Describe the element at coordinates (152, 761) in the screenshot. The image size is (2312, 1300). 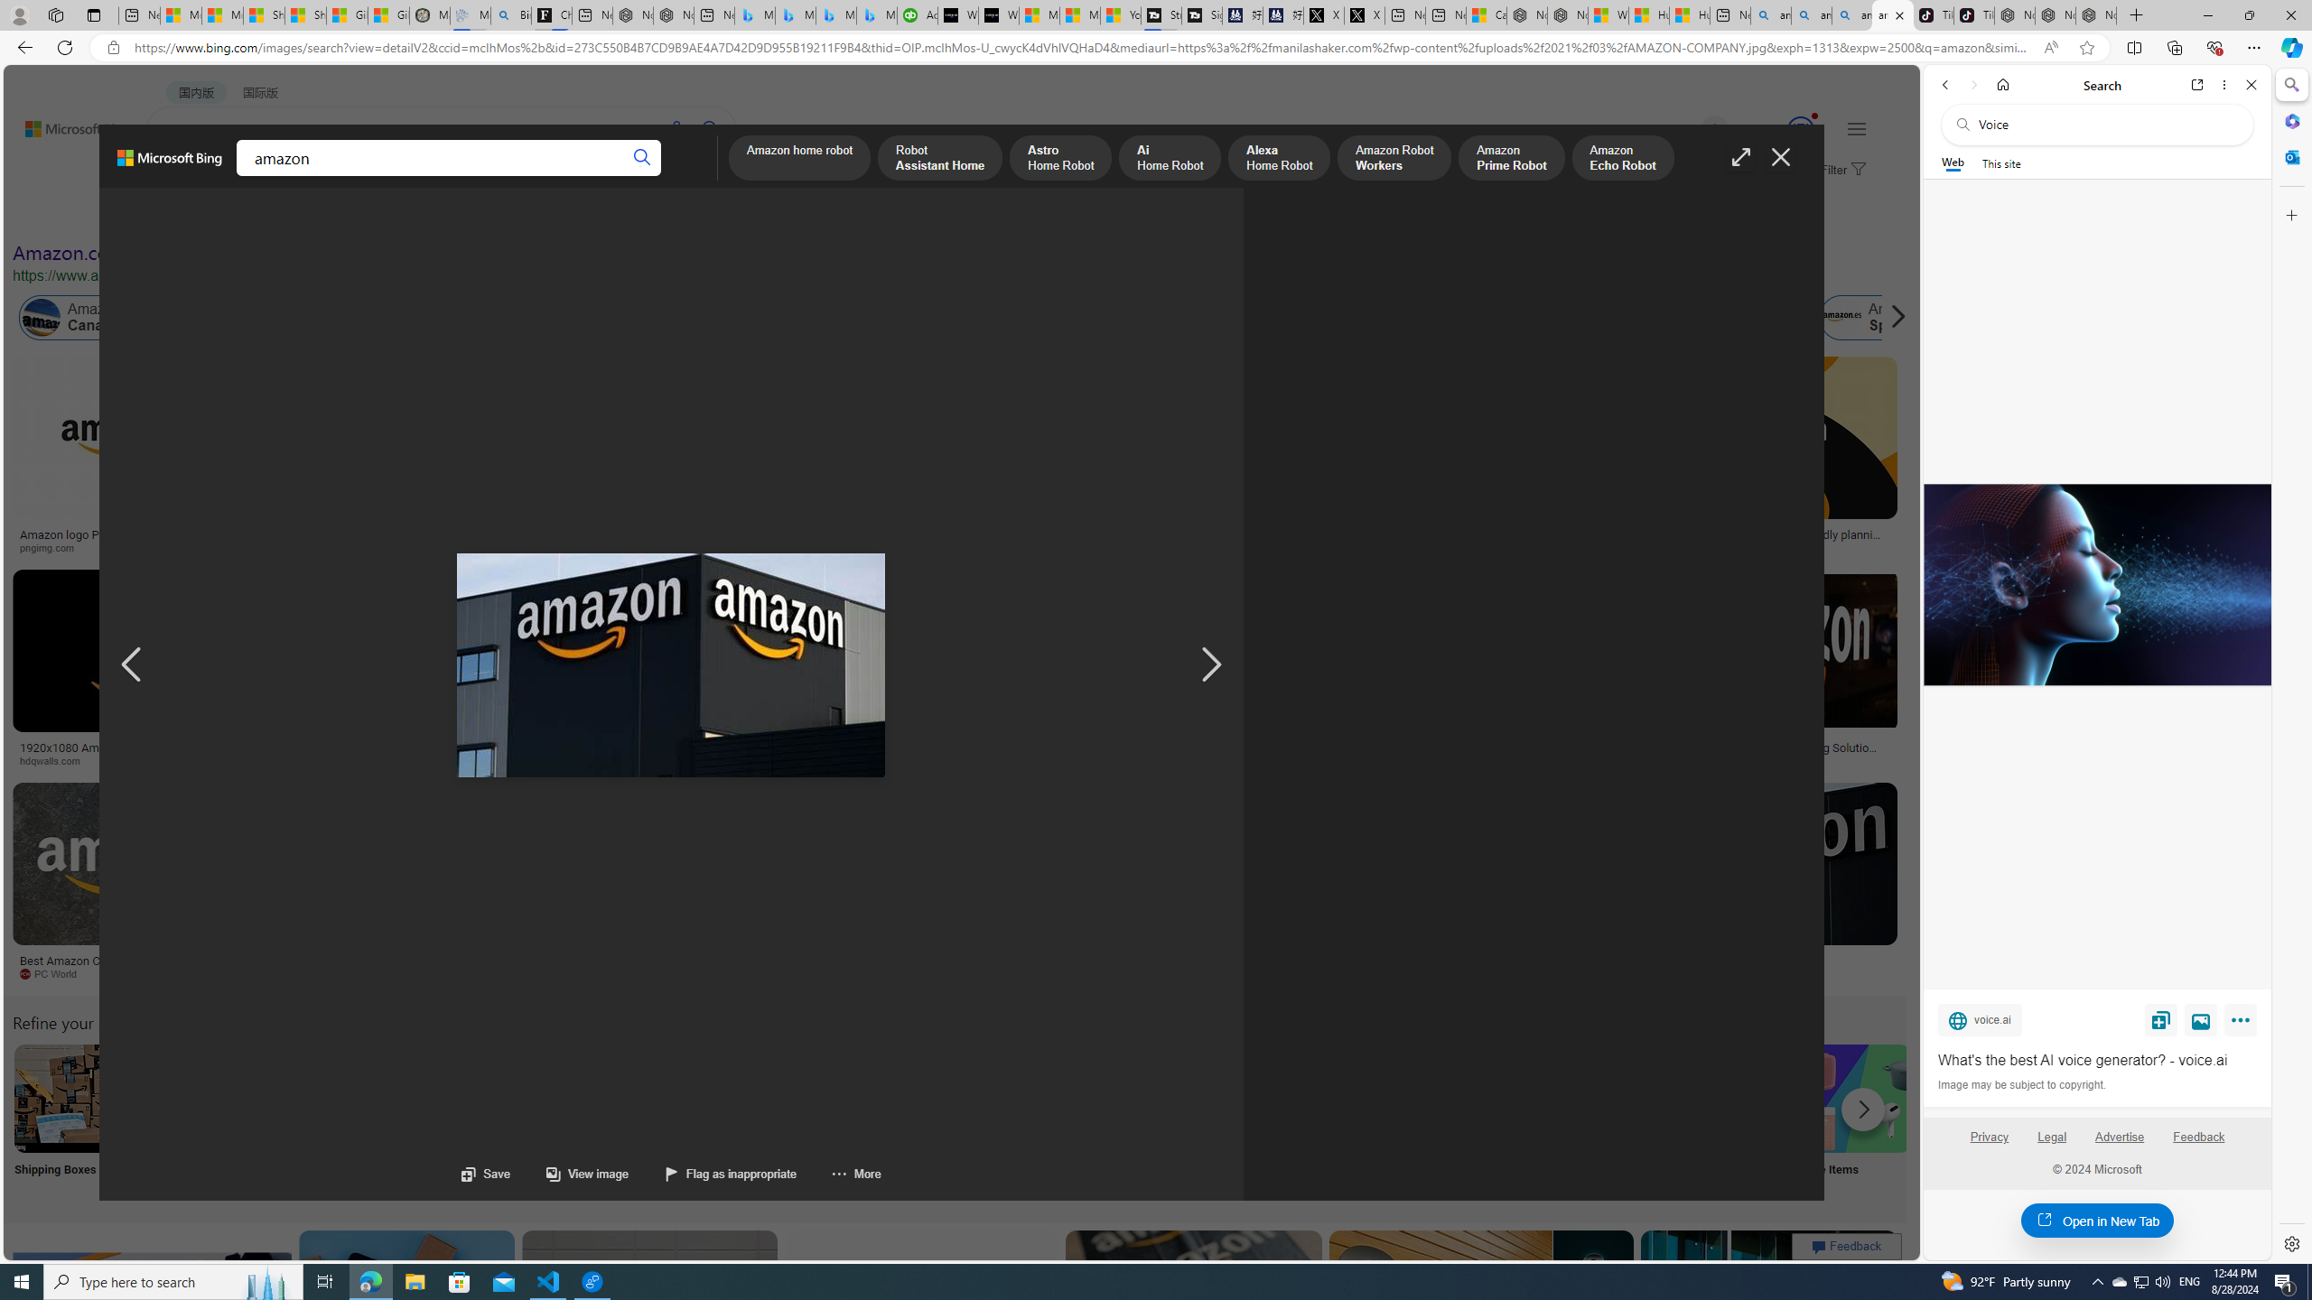
I see `hdqwalls.com` at that location.